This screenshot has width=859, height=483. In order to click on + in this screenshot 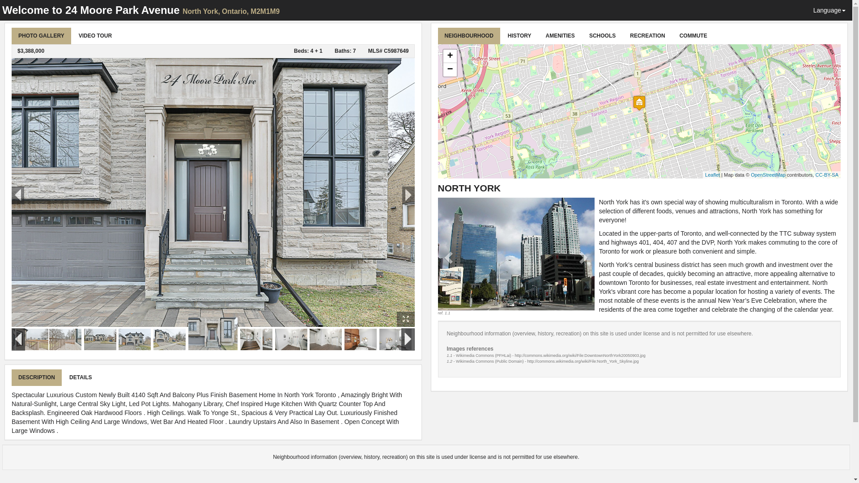, I will do `click(450, 56)`.